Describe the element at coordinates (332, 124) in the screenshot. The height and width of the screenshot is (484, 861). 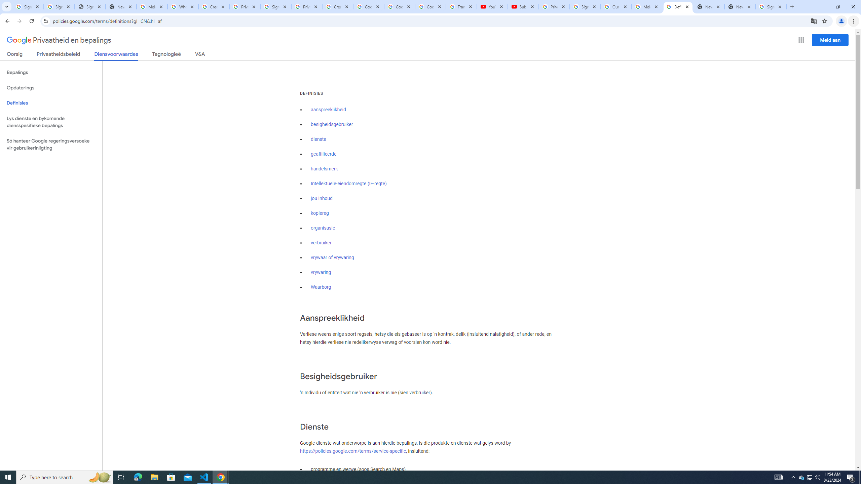
I see `besigheidsgebruiker` at that location.